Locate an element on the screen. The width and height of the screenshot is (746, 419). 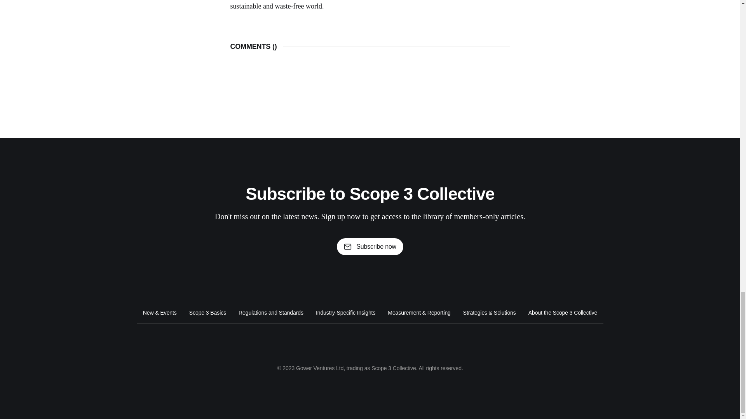
Regulations and Standards is located at coordinates (271, 312).